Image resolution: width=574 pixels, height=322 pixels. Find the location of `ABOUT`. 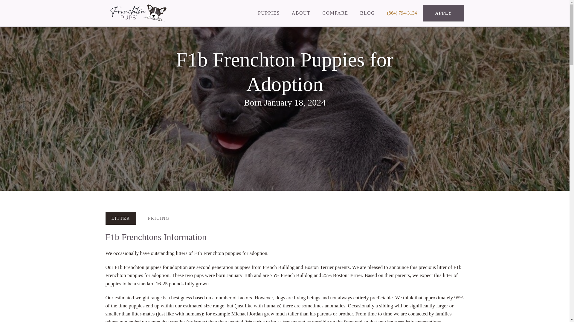

ABOUT is located at coordinates (301, 13).